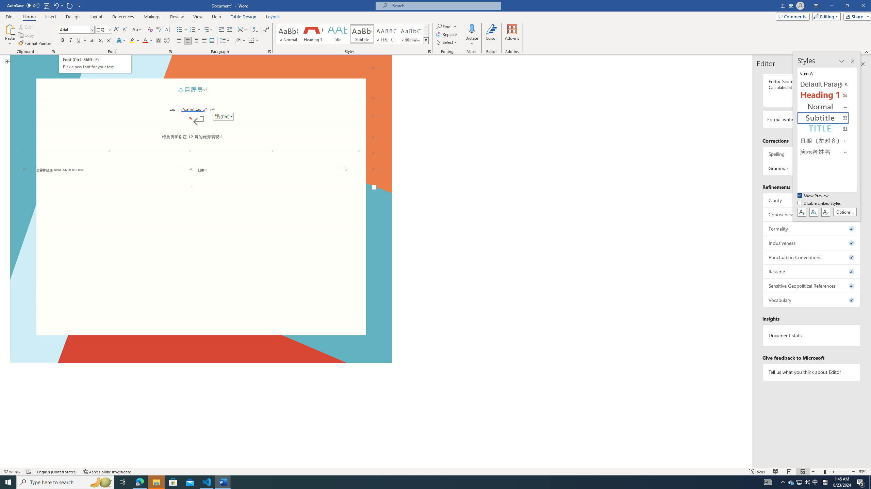  I want to click on Clarity, 0 issues. Press space or enter to review items., so click(812, 200).